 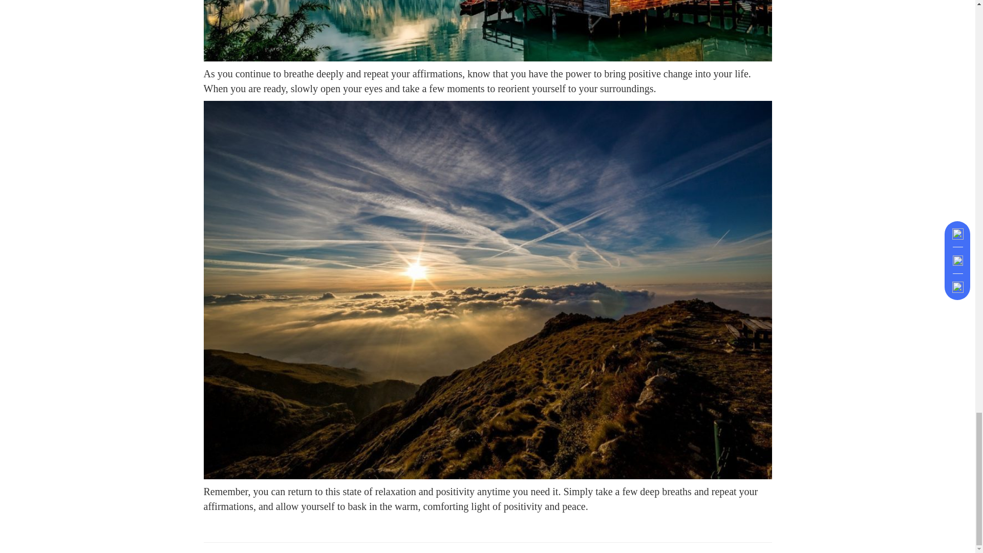 What do you see at coordinates (504, 506) in the screenshot?
I see `comforting light of positivity and peace.` at bounding box center [504, 506].